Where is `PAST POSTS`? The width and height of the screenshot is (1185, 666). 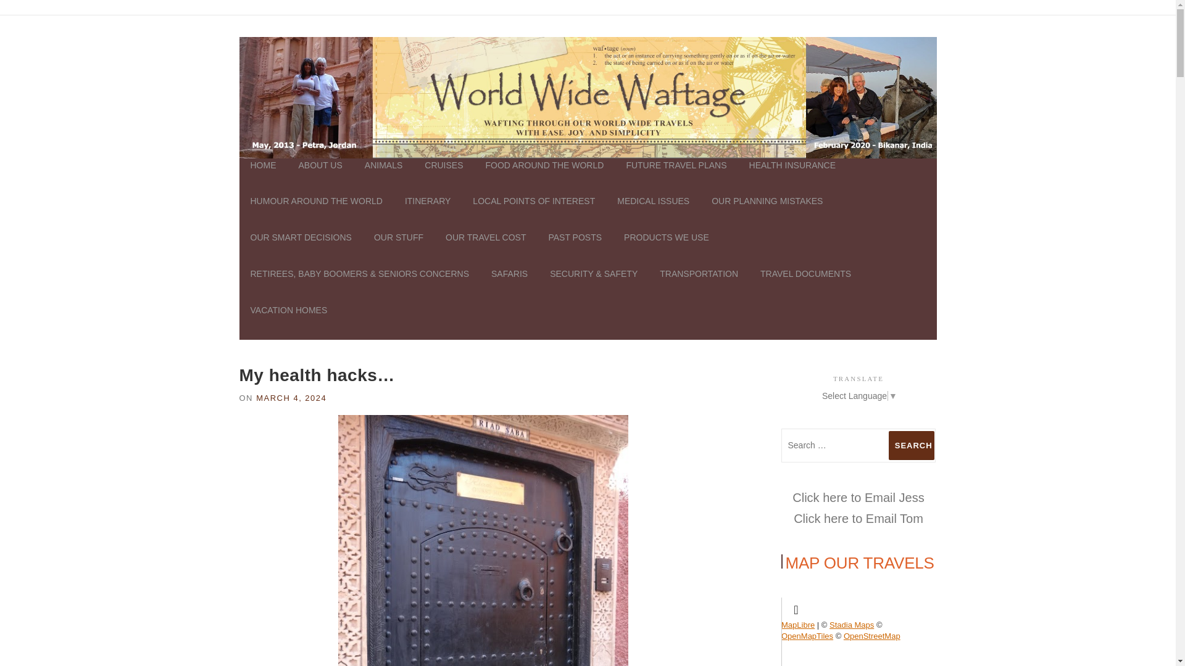 PAST POSTS is located at coordinates (574, 249).